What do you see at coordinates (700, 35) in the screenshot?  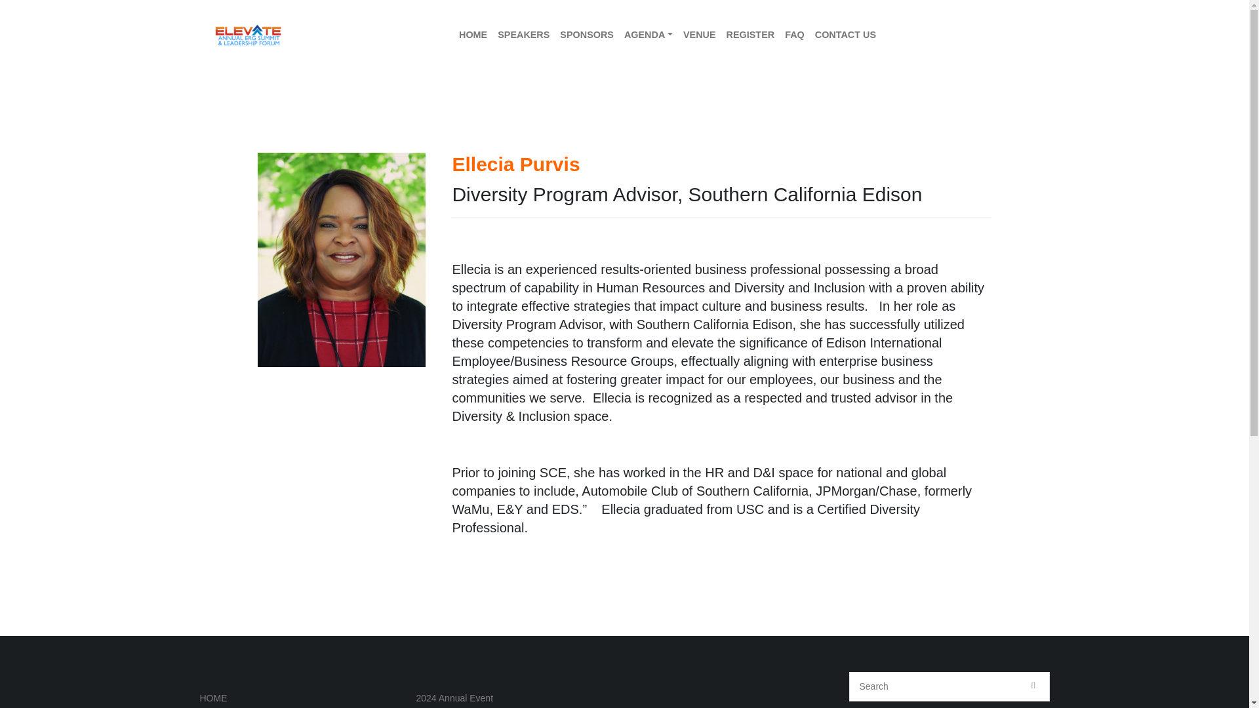 I see `VENUE` at bounding box center [700, 35].